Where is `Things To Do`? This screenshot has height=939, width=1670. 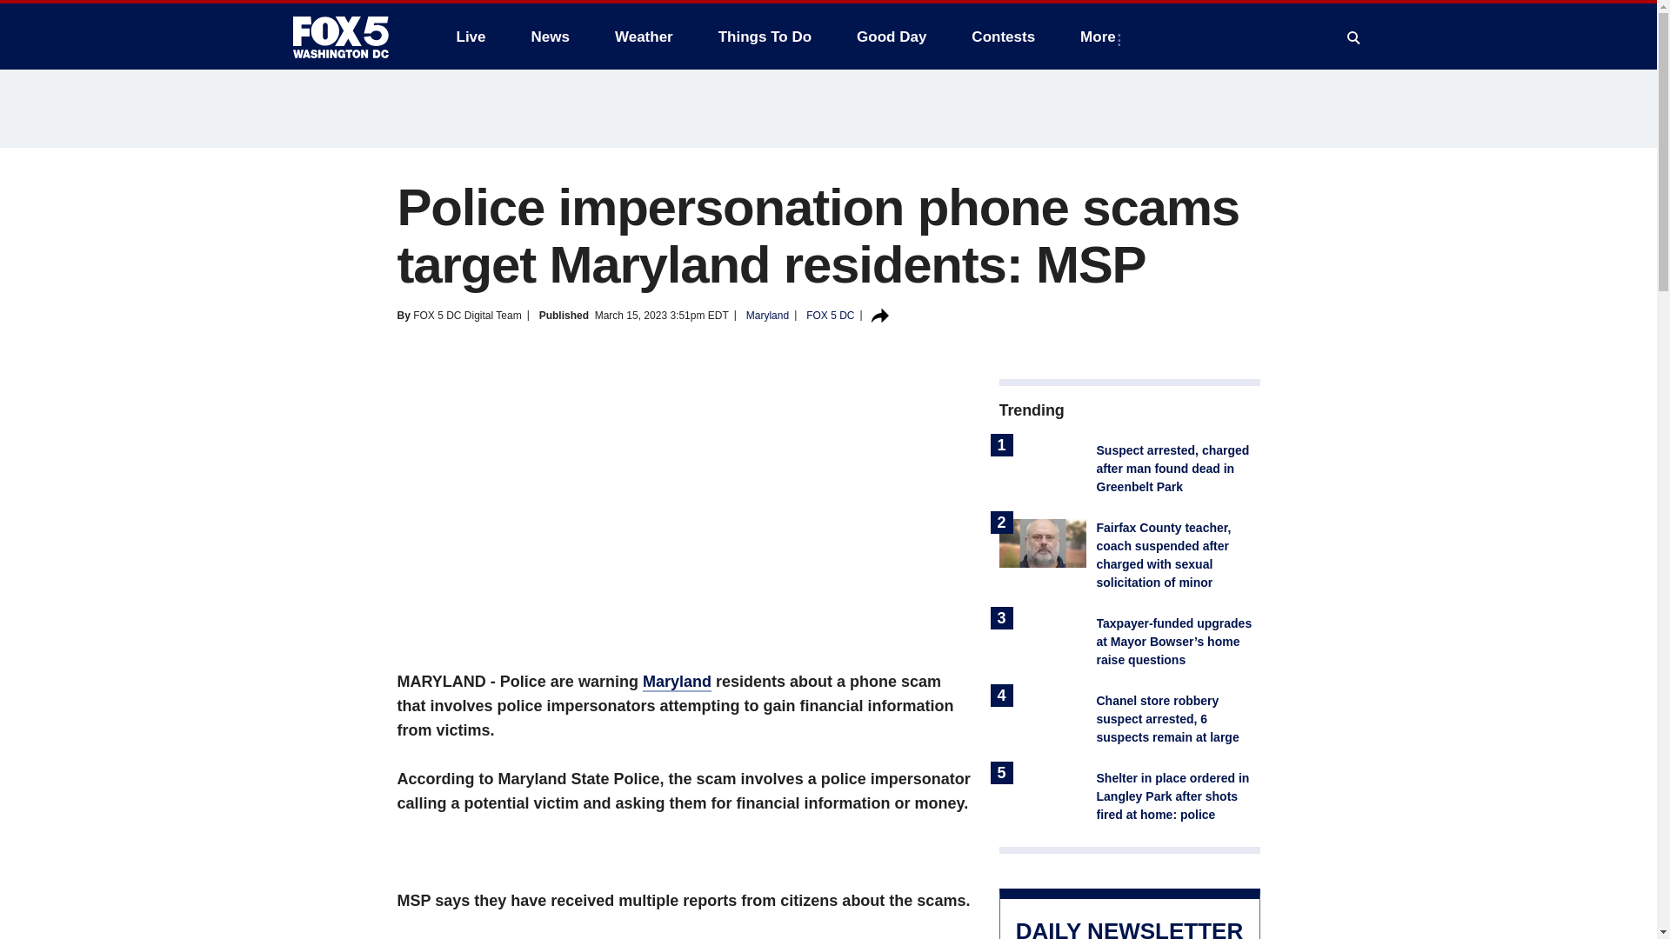 Things To Do is located at coordinates (765, 37).